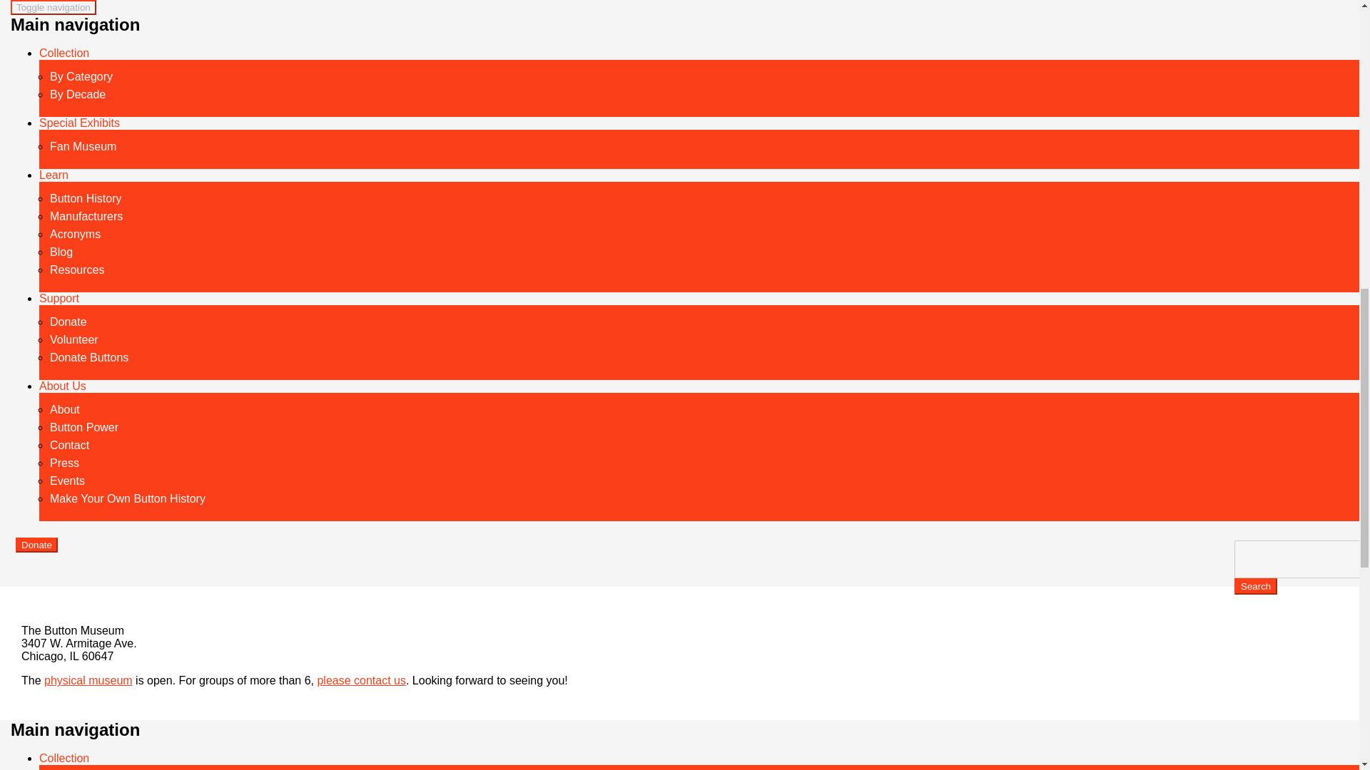  Describe the element at coordinates (205, 278) in the screenshot. I see `Circle` at that location.